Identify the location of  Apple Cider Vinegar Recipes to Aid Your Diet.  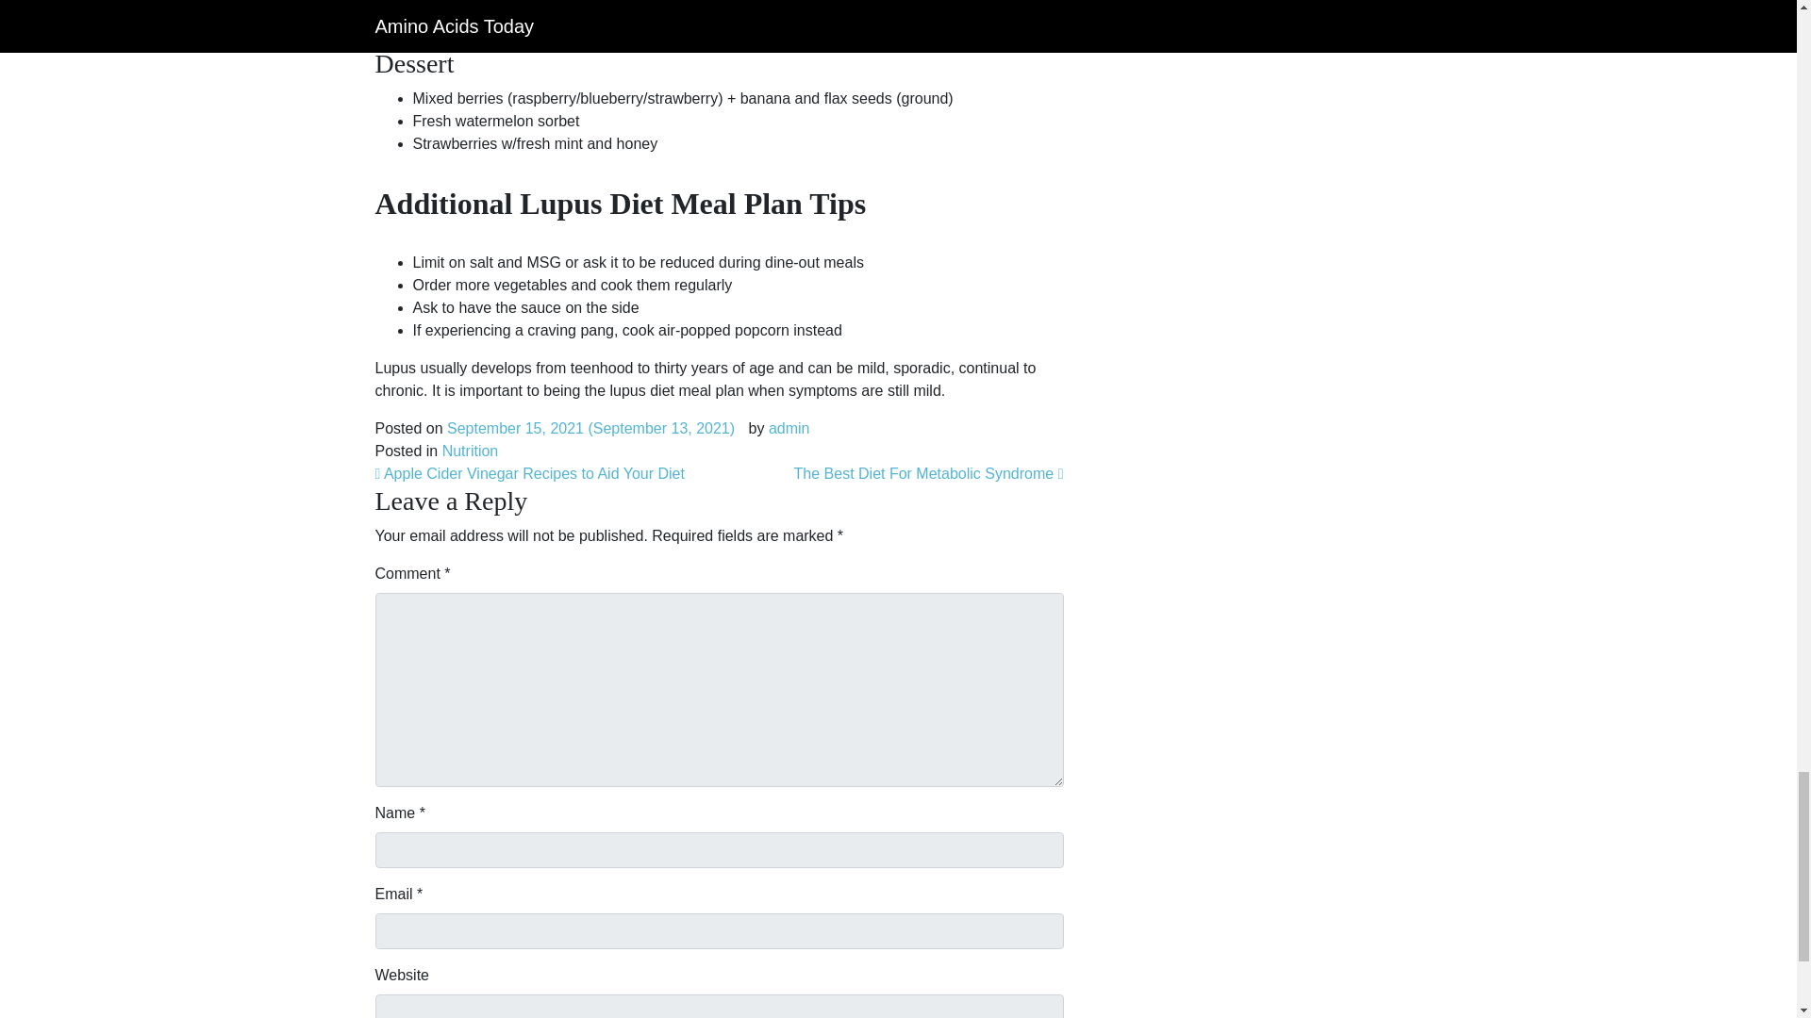
(529, 473).